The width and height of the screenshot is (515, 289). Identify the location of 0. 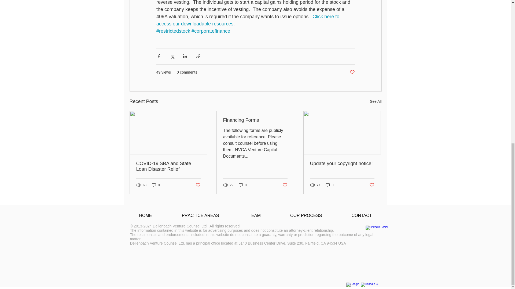
(156, 185).